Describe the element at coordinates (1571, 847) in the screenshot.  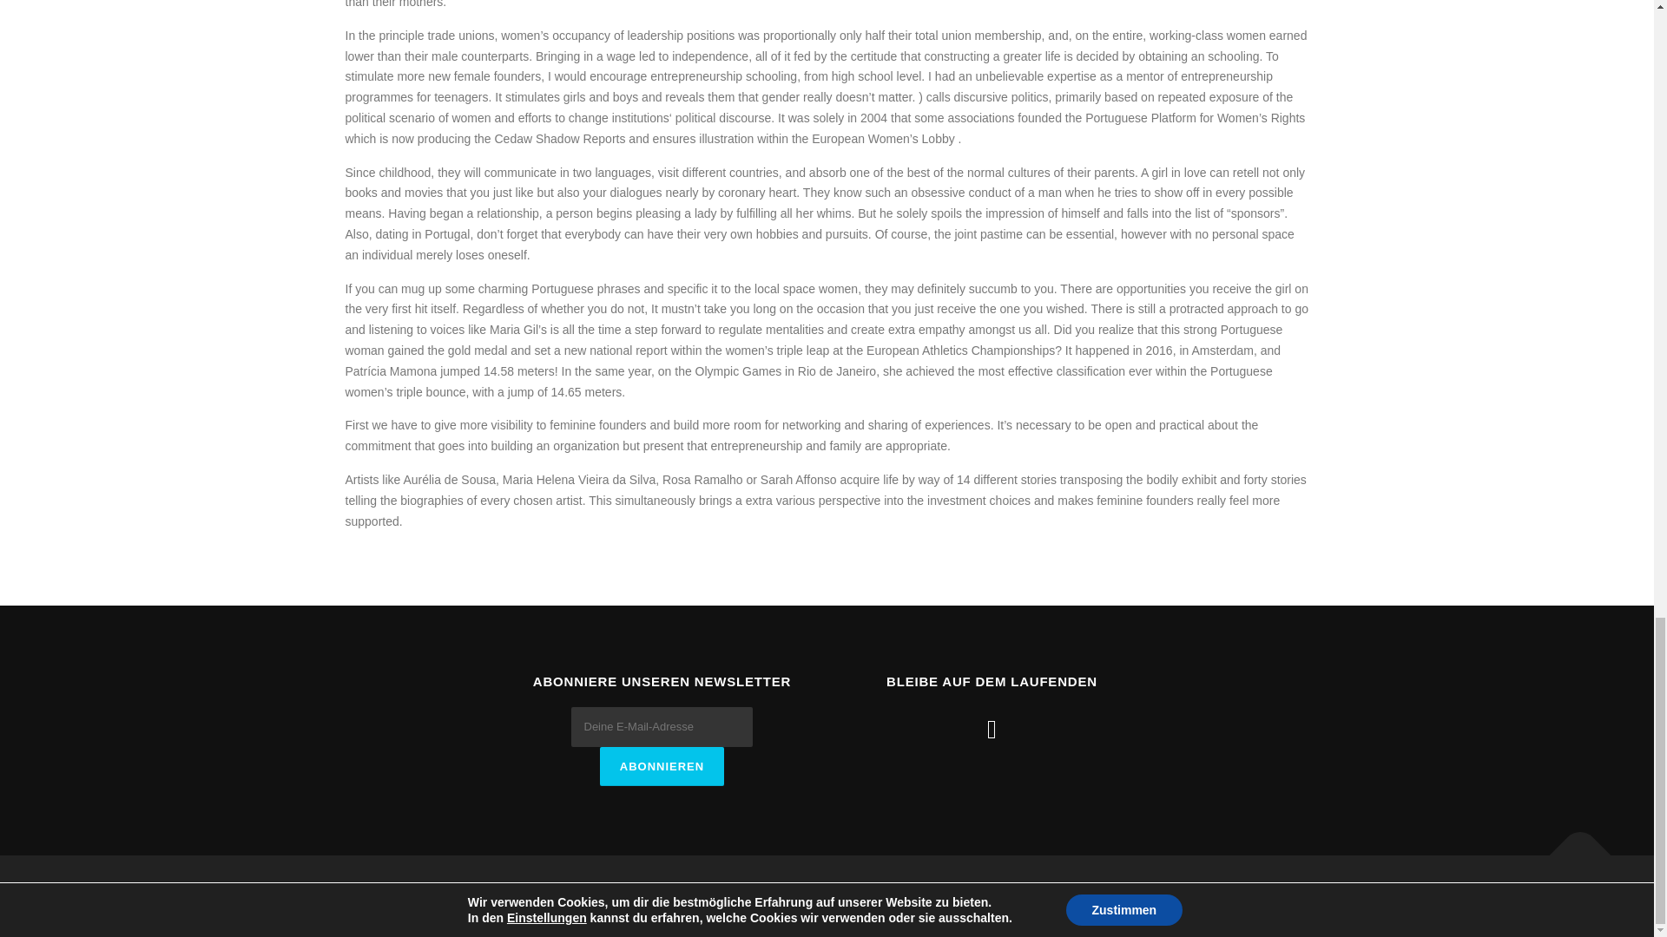
I see `Nach Oben` at that location.